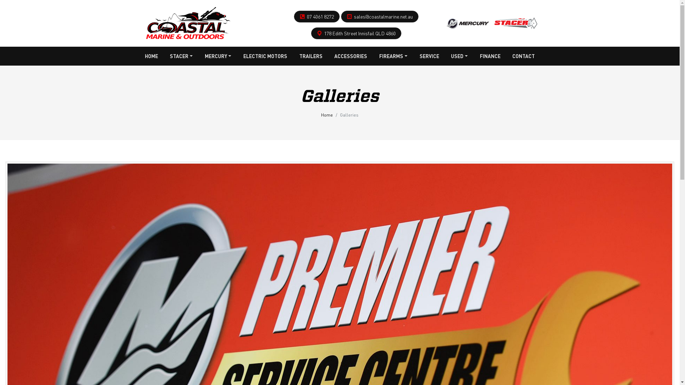 Image resolution: width=685 pixels, height=385 pixels. Describe the element at coordinates (490, 56) in the screenshot. I see `FINANCE` at that location.